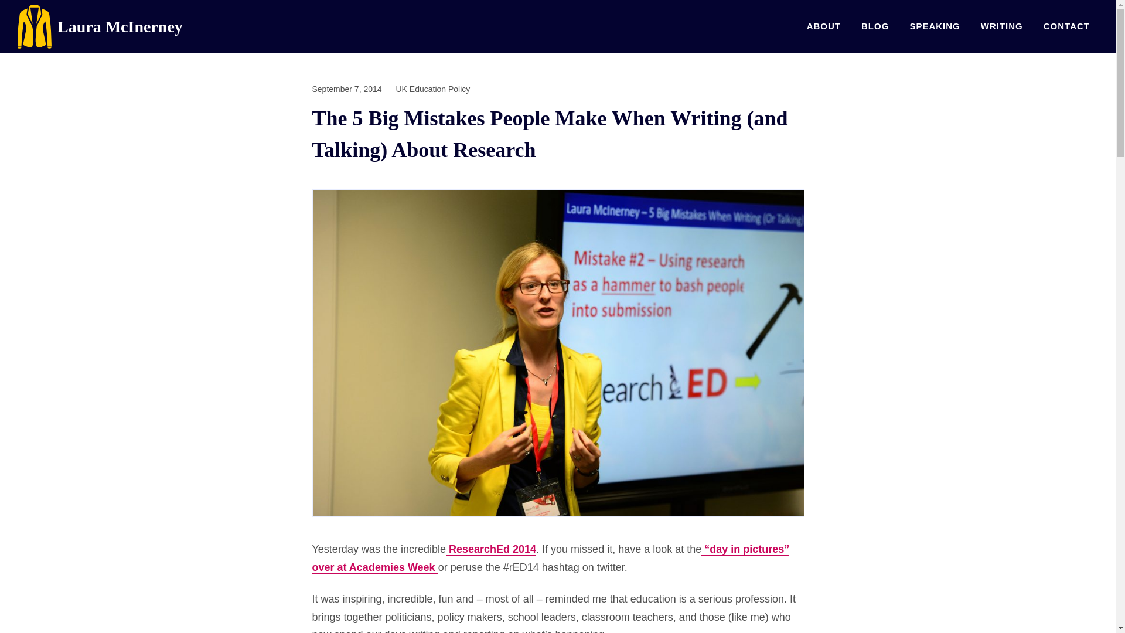 Image resolution: width=1125 pixels, height=633 pixels. What do you see at coordinates (1001, 26) in the screenshot?
I see `WRITING` at bounding box center [1001, 26].